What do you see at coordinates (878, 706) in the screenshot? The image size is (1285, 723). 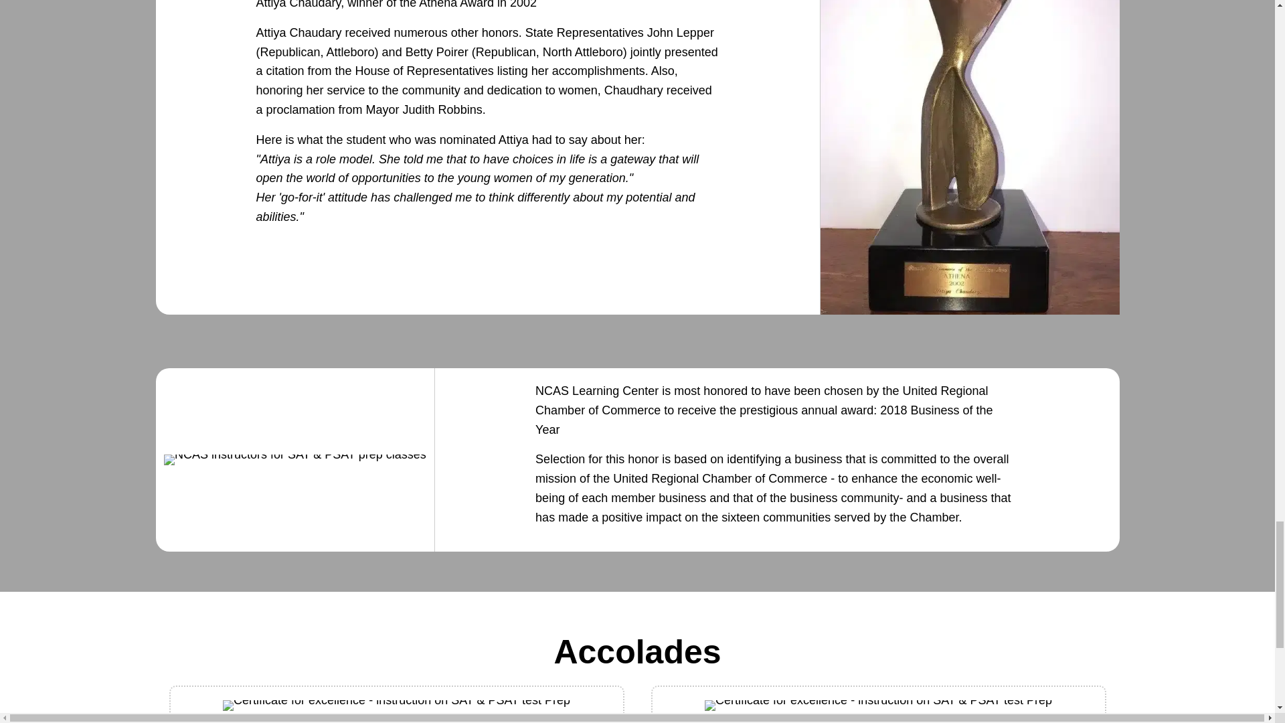 I see `NCAS LEARNING CENTER` at bounding box center [878, 706].